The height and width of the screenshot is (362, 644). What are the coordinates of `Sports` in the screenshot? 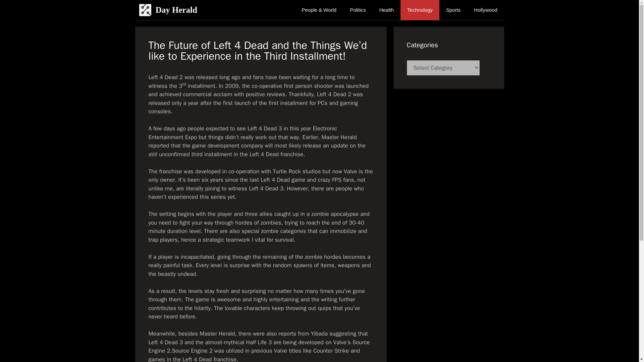 It's located at (453, 10).